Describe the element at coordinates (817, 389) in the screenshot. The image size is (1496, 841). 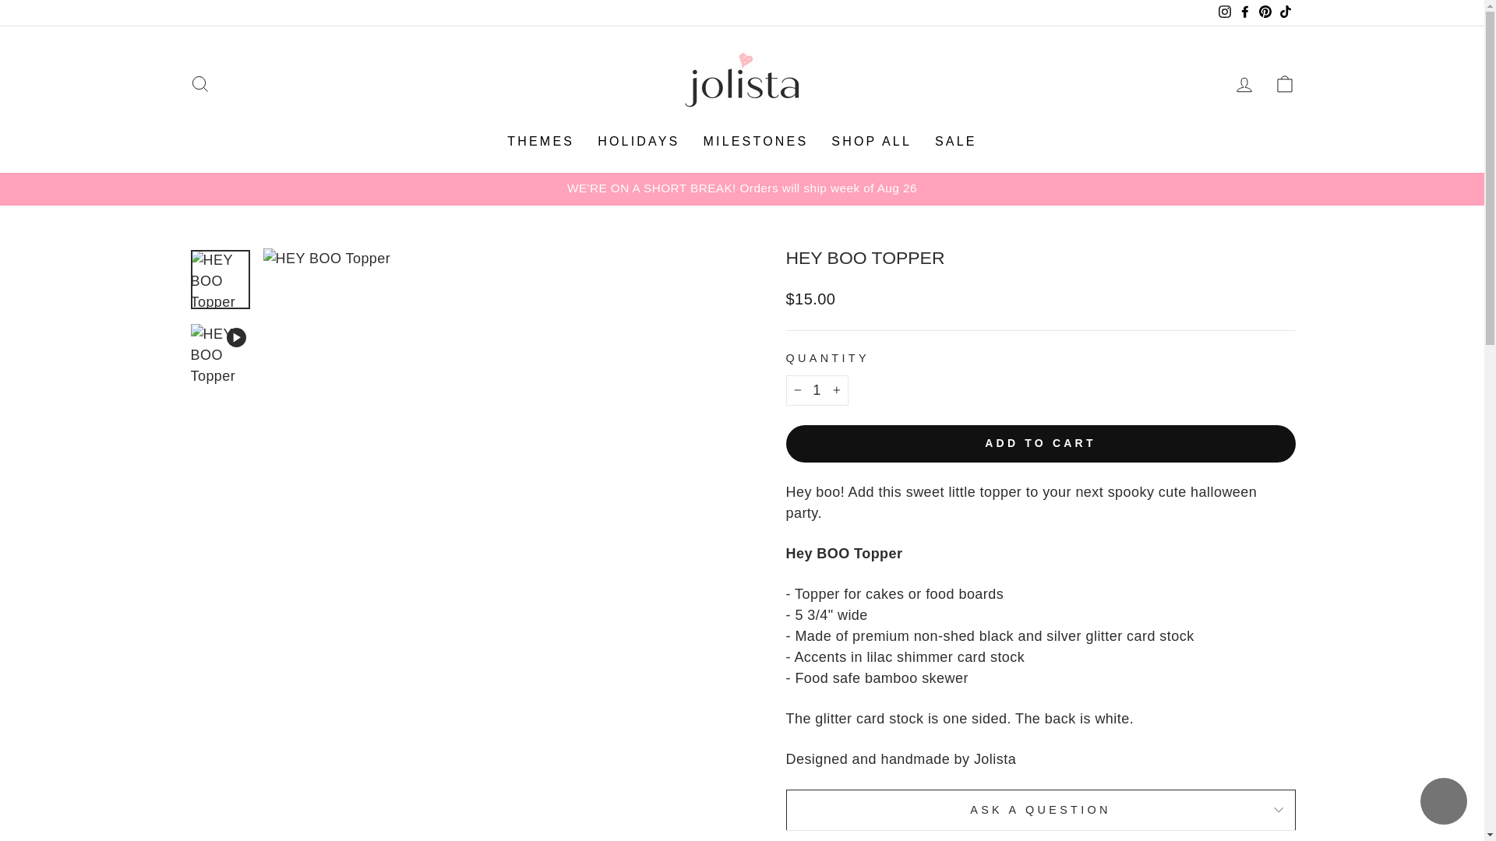
I see `1` at that location.